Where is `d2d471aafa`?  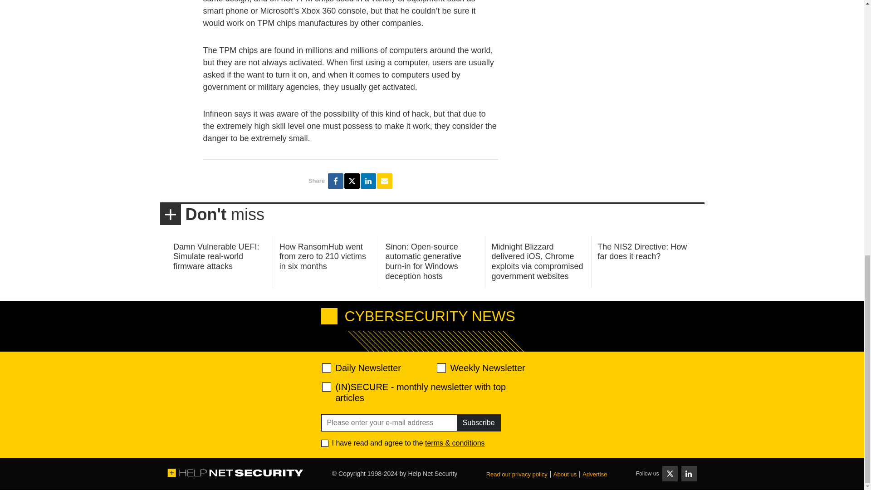 d2d471aafa is located at coordinates (440, 367).